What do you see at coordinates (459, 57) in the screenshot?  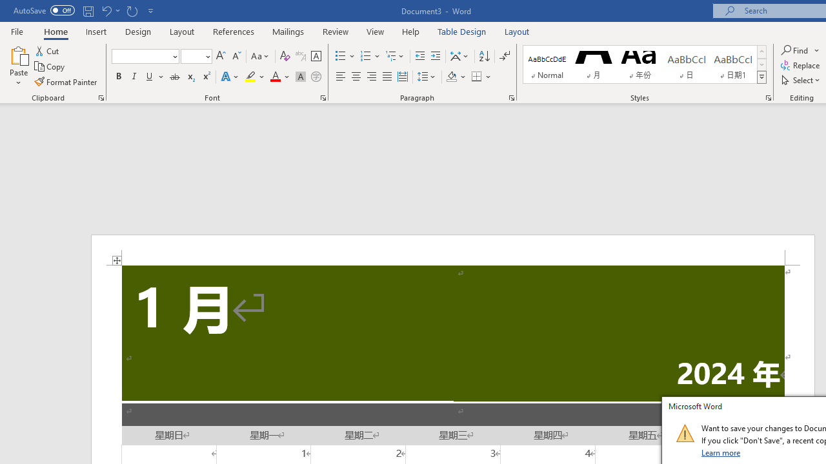 I see `Asian Layout` at bounding box center [459, 57].